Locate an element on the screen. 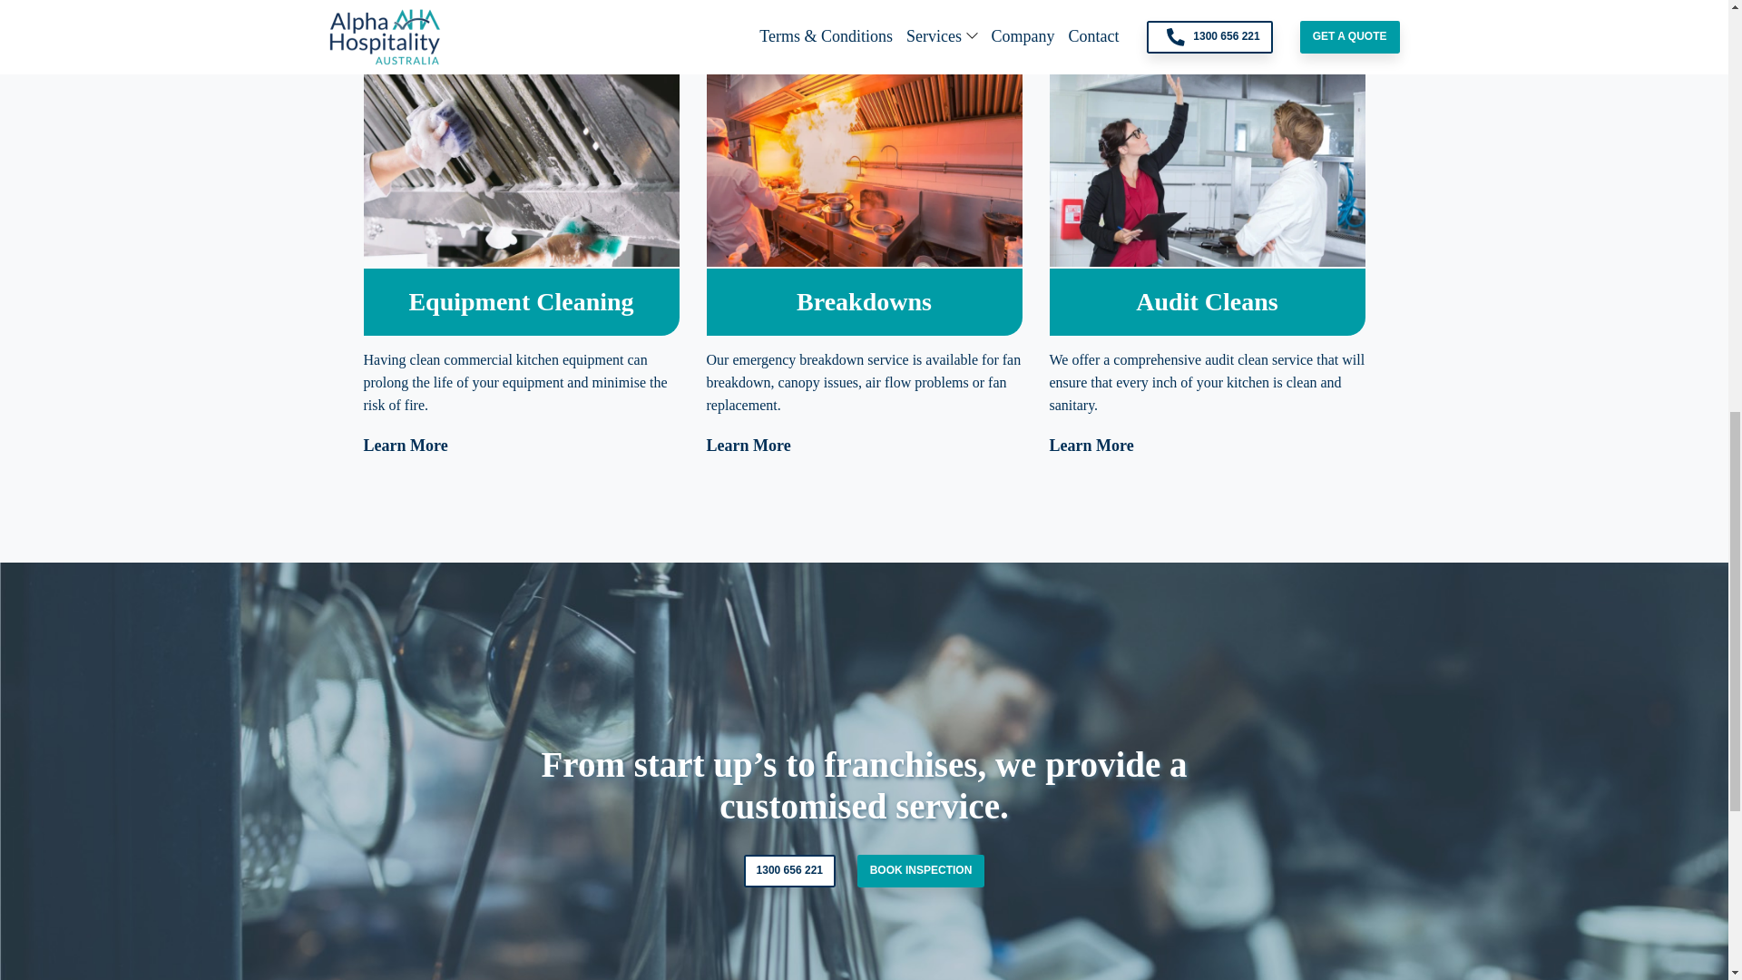 The width and height of the screenshot is (1742, 980). BOOK INSPECTION is located at coordinates (921, 871).